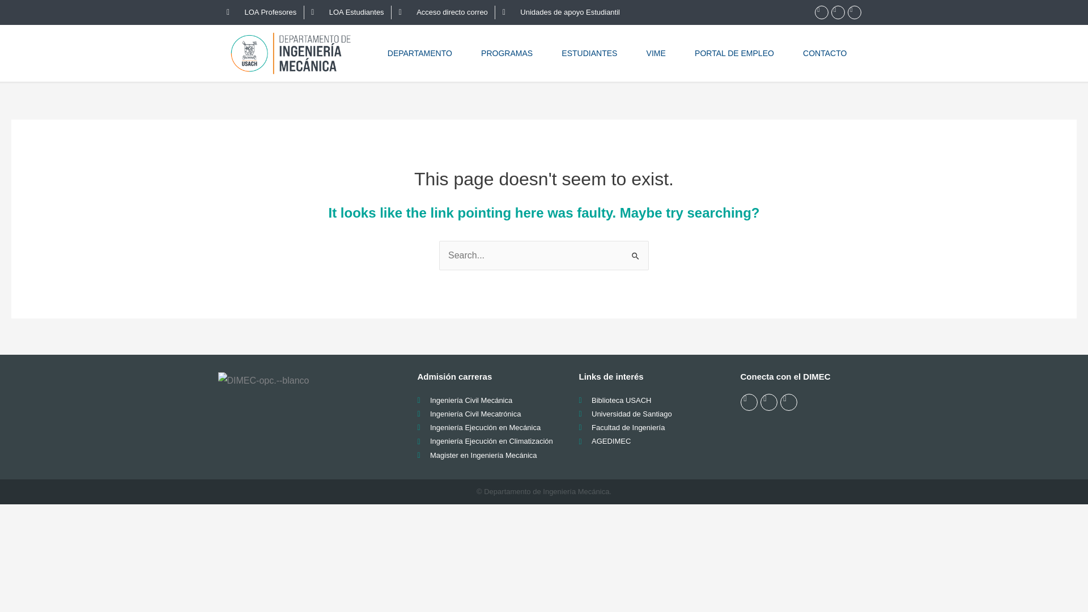 The image size is (1088, 612). I want to click on LOA Profesores, so click(261, 12).